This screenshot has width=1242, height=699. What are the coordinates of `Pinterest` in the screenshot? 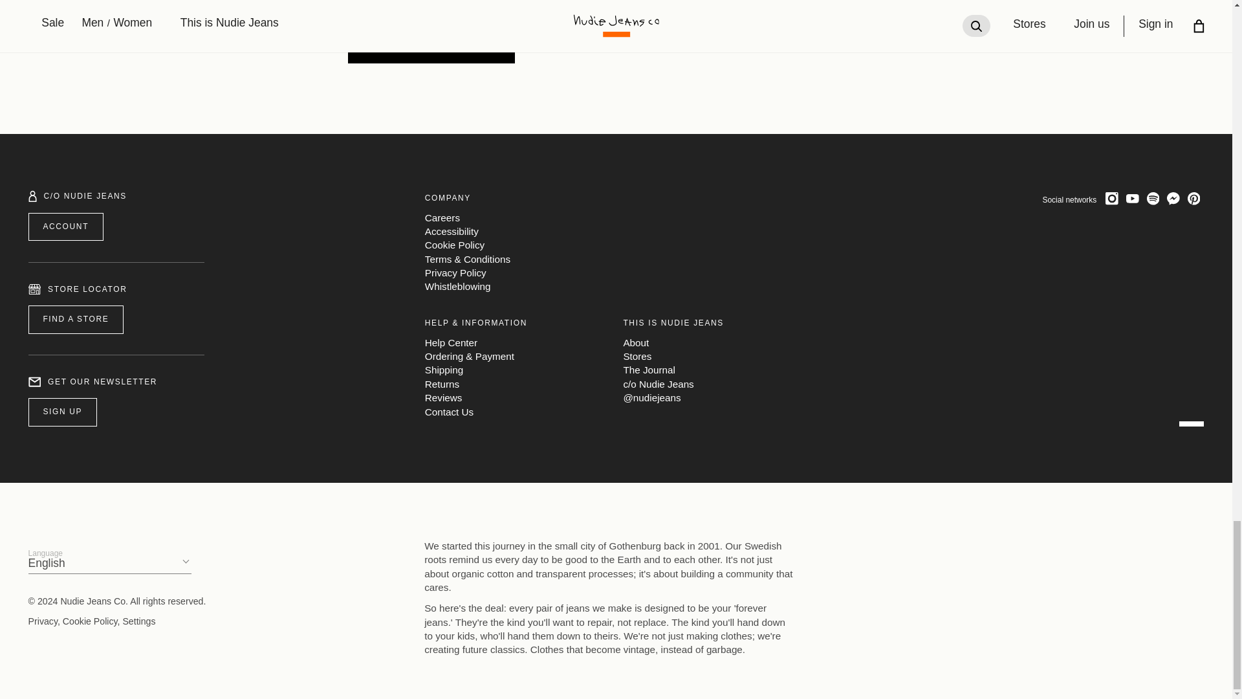 It's located at (1194, 198).